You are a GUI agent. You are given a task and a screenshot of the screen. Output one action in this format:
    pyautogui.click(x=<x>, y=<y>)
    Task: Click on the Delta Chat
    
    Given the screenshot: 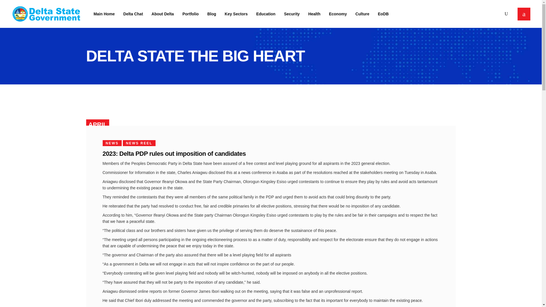 What is the action you would take?
    pyautogui.click(x=133, y=14)
    